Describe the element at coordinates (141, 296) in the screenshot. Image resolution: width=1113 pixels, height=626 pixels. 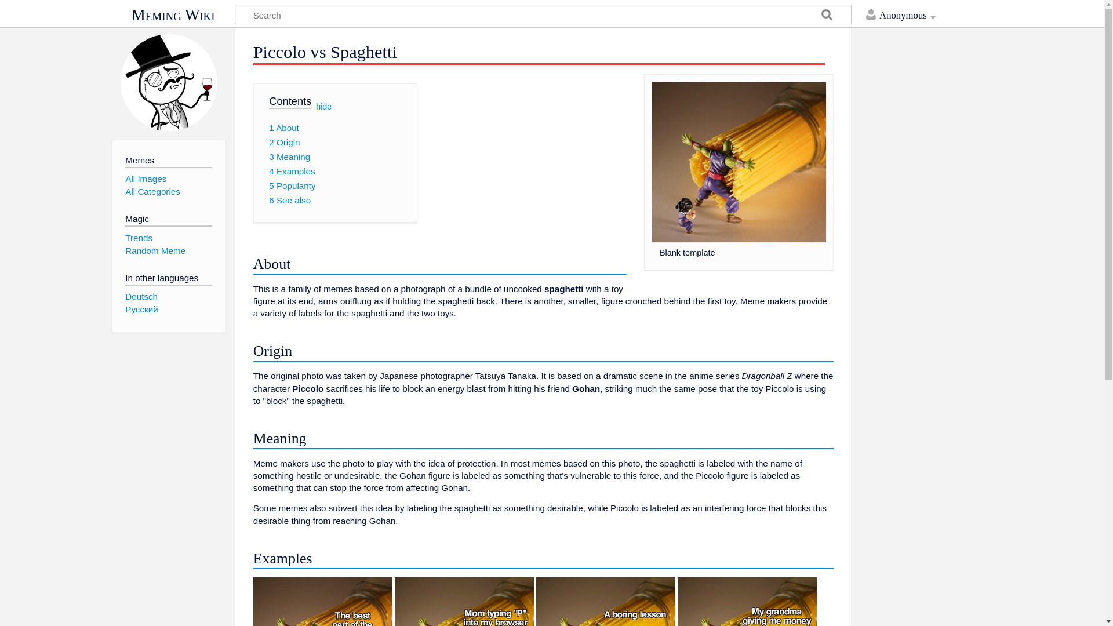
I see `Deutsch` at that location.